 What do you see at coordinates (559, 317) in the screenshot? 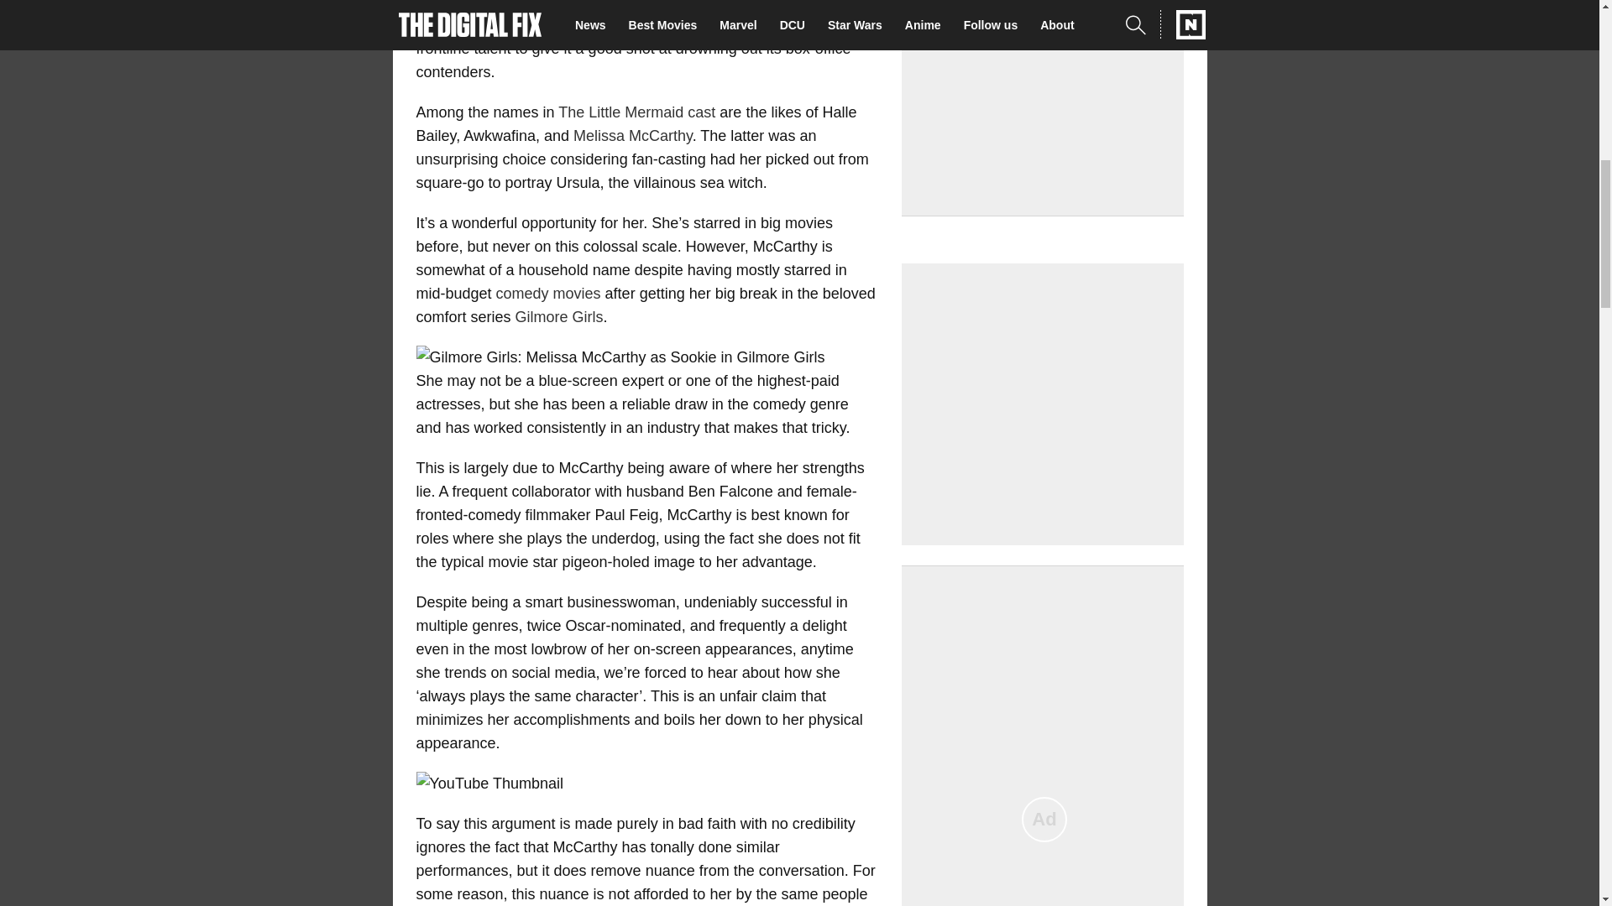
I see `Gilmore Girls` at bounding box center [559, 317].